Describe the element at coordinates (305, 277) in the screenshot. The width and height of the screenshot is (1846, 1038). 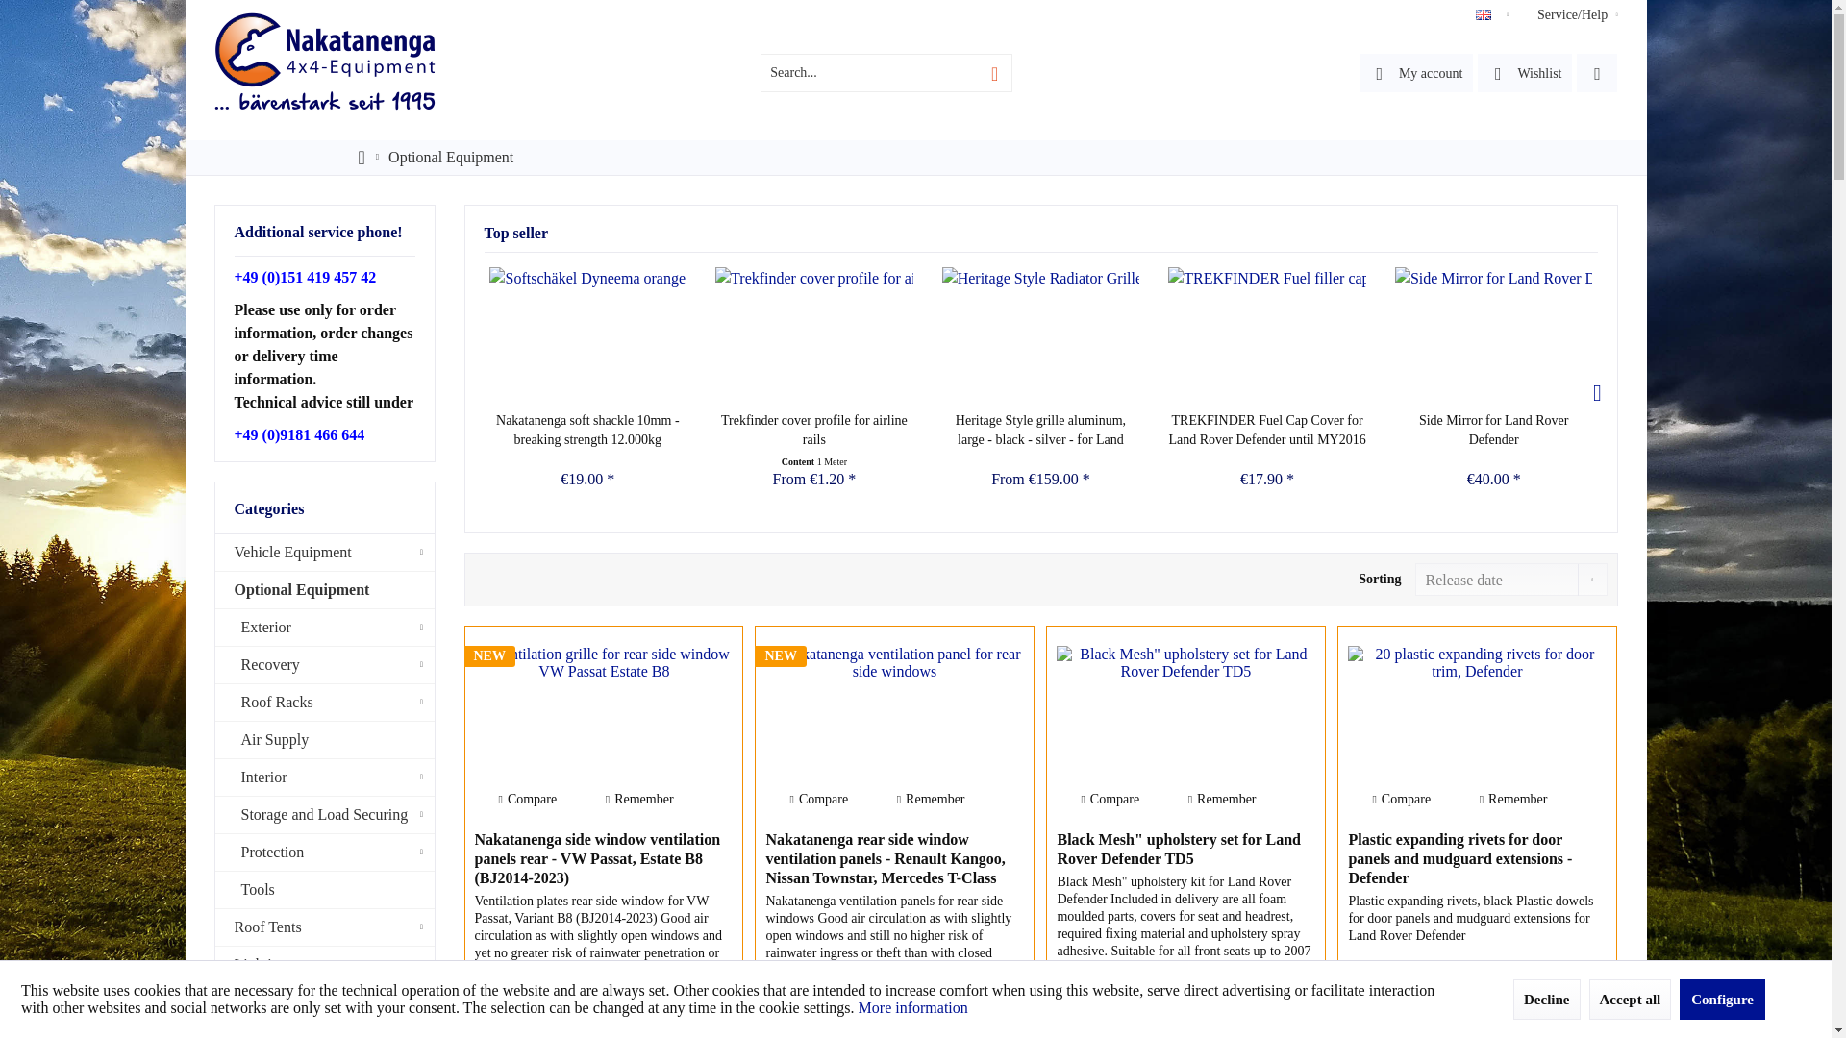
I see `Service telephone` at that location.